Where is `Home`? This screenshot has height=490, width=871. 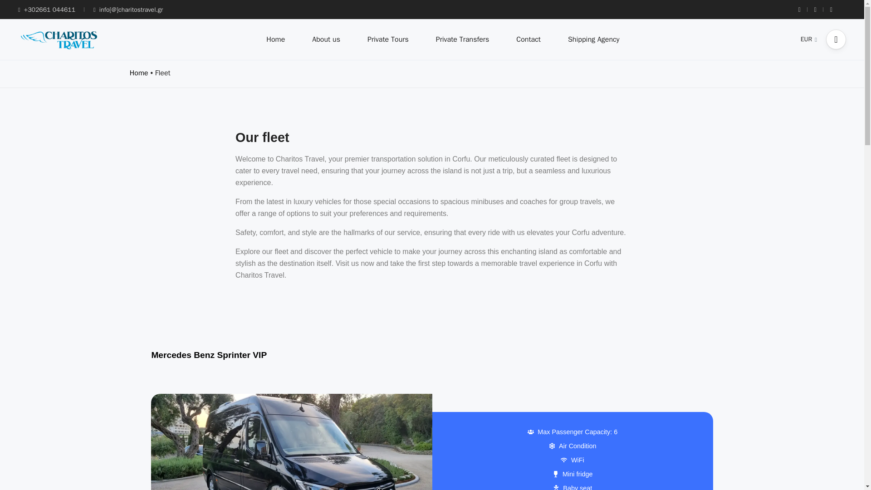 Home is located at coordinates (275, 39).